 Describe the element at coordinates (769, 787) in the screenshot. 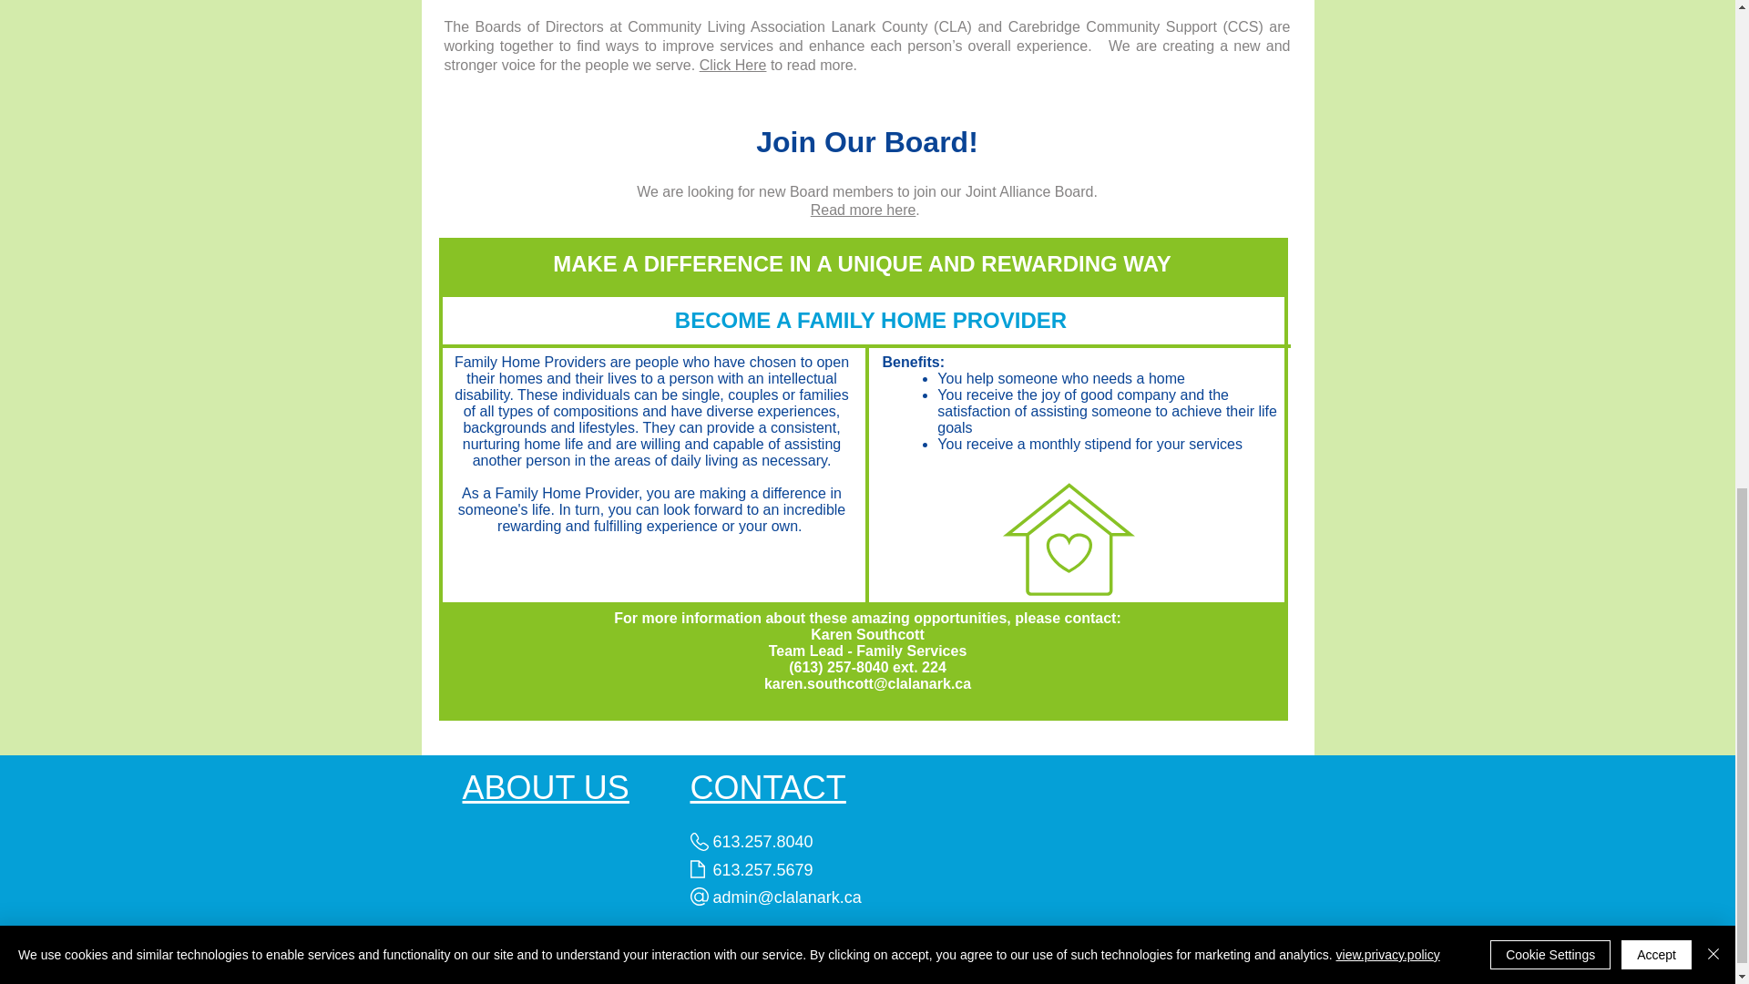

I see `CONTACT` at that location.